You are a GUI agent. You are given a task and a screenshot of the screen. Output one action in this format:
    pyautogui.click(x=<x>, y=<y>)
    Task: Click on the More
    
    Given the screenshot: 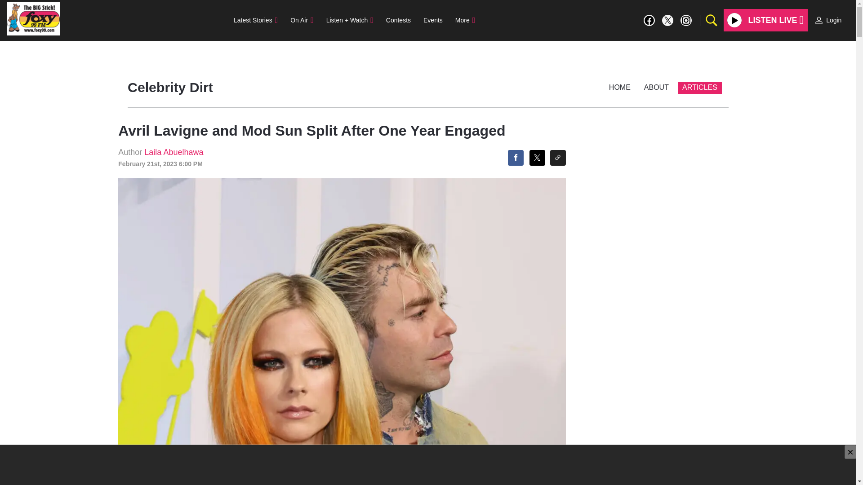 What is the action you would take?
    pyautogui.click(x=465, y=20)
    